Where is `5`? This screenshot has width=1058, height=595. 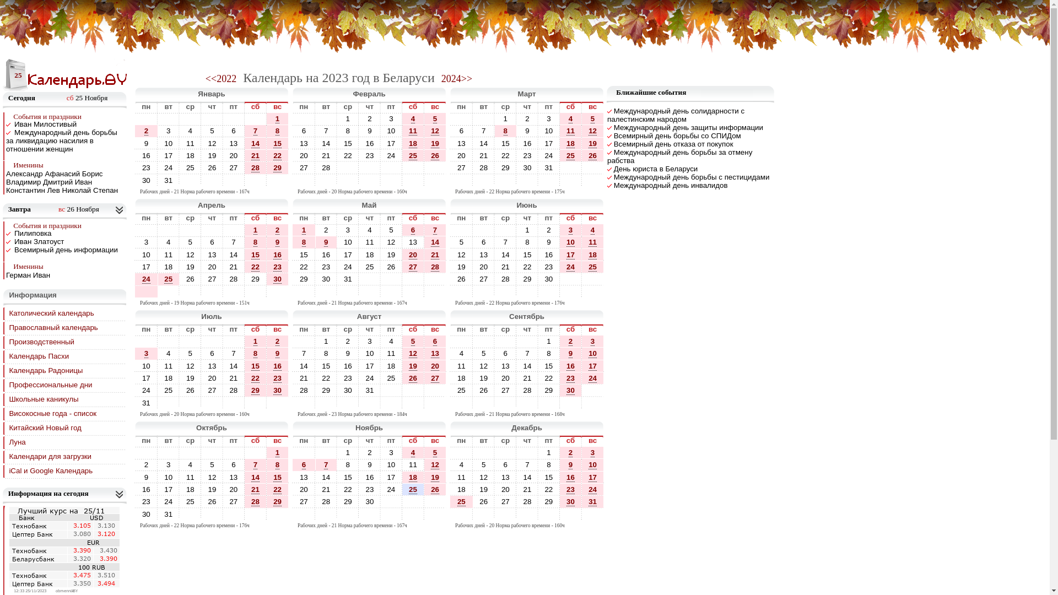 5 is located at coordinates (191, 242).